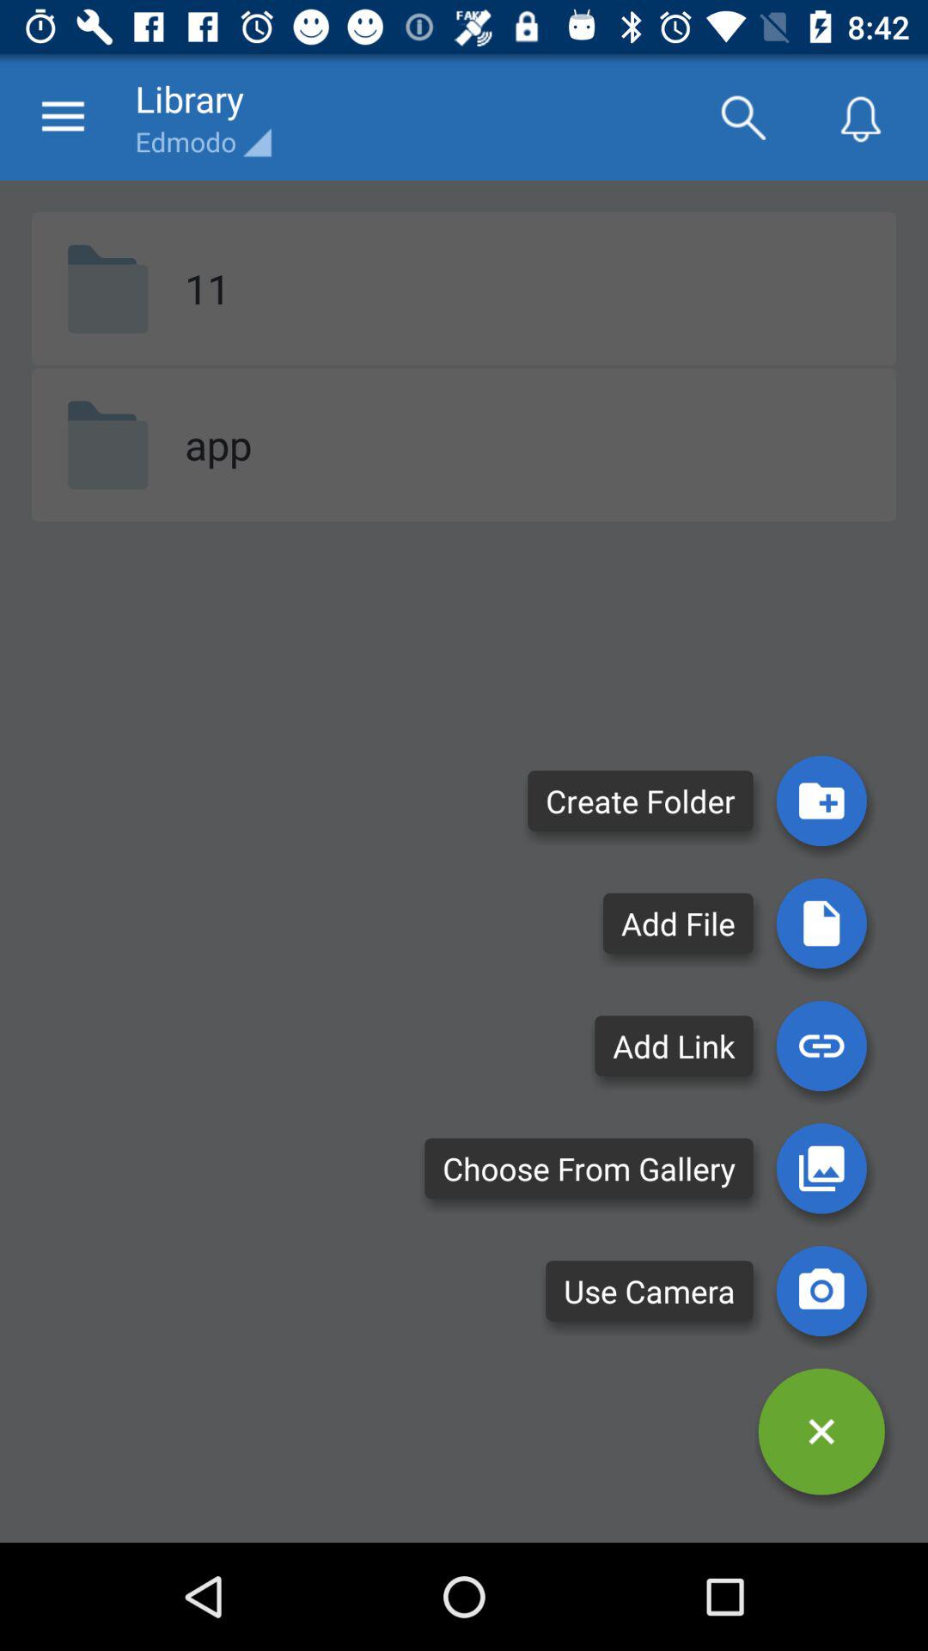 The image size is (928, 1651). I want to click on swipe until app item, so click(218, 444).